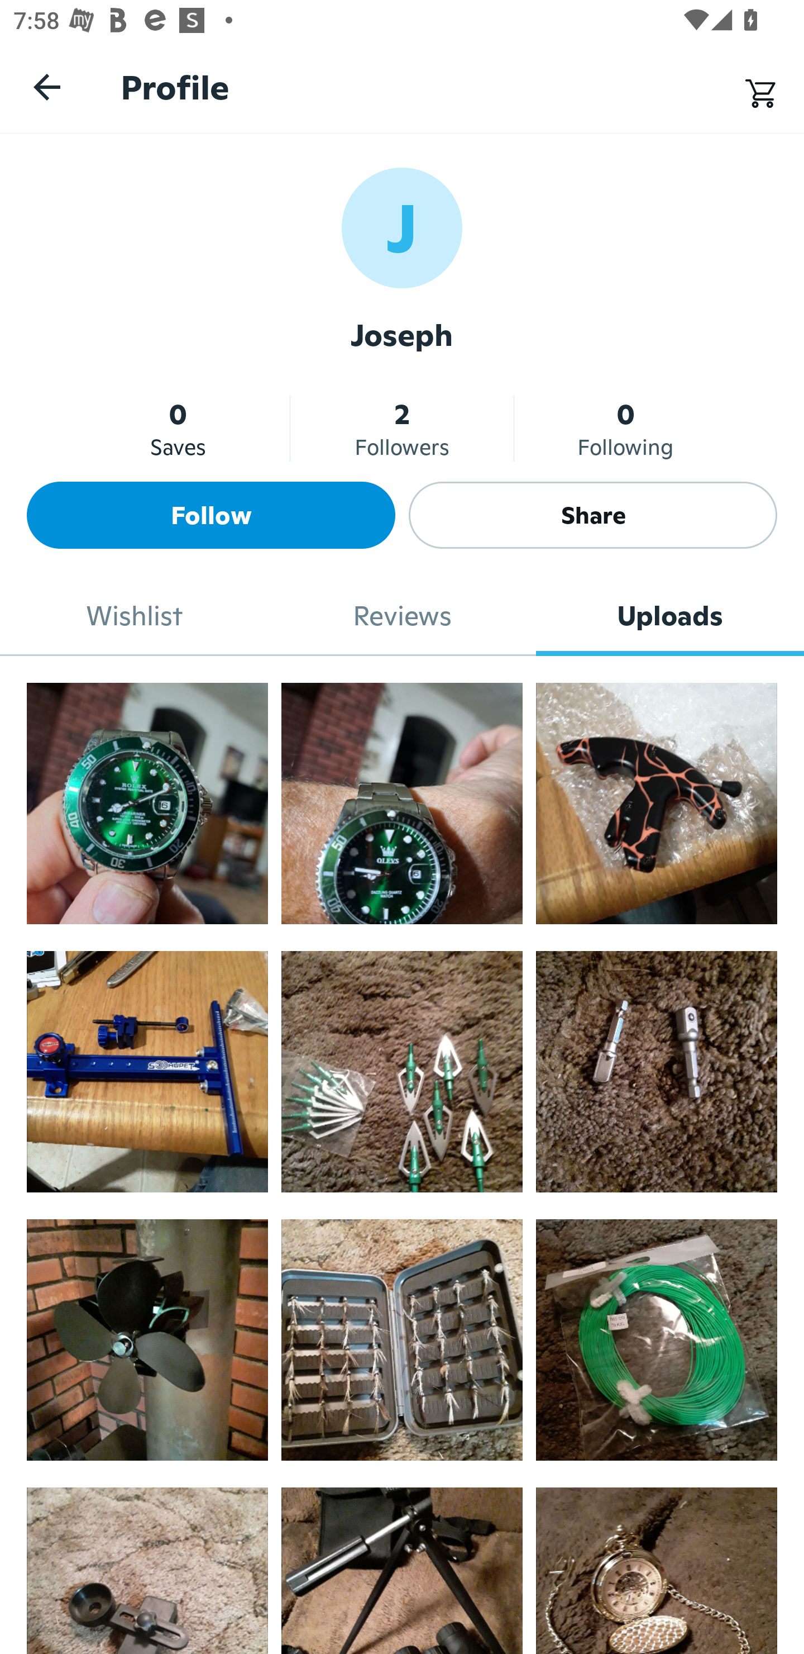 Image resolution: width=804 pixels, height=1654 pixels. I want to click on Reviews, so click(402, 616).